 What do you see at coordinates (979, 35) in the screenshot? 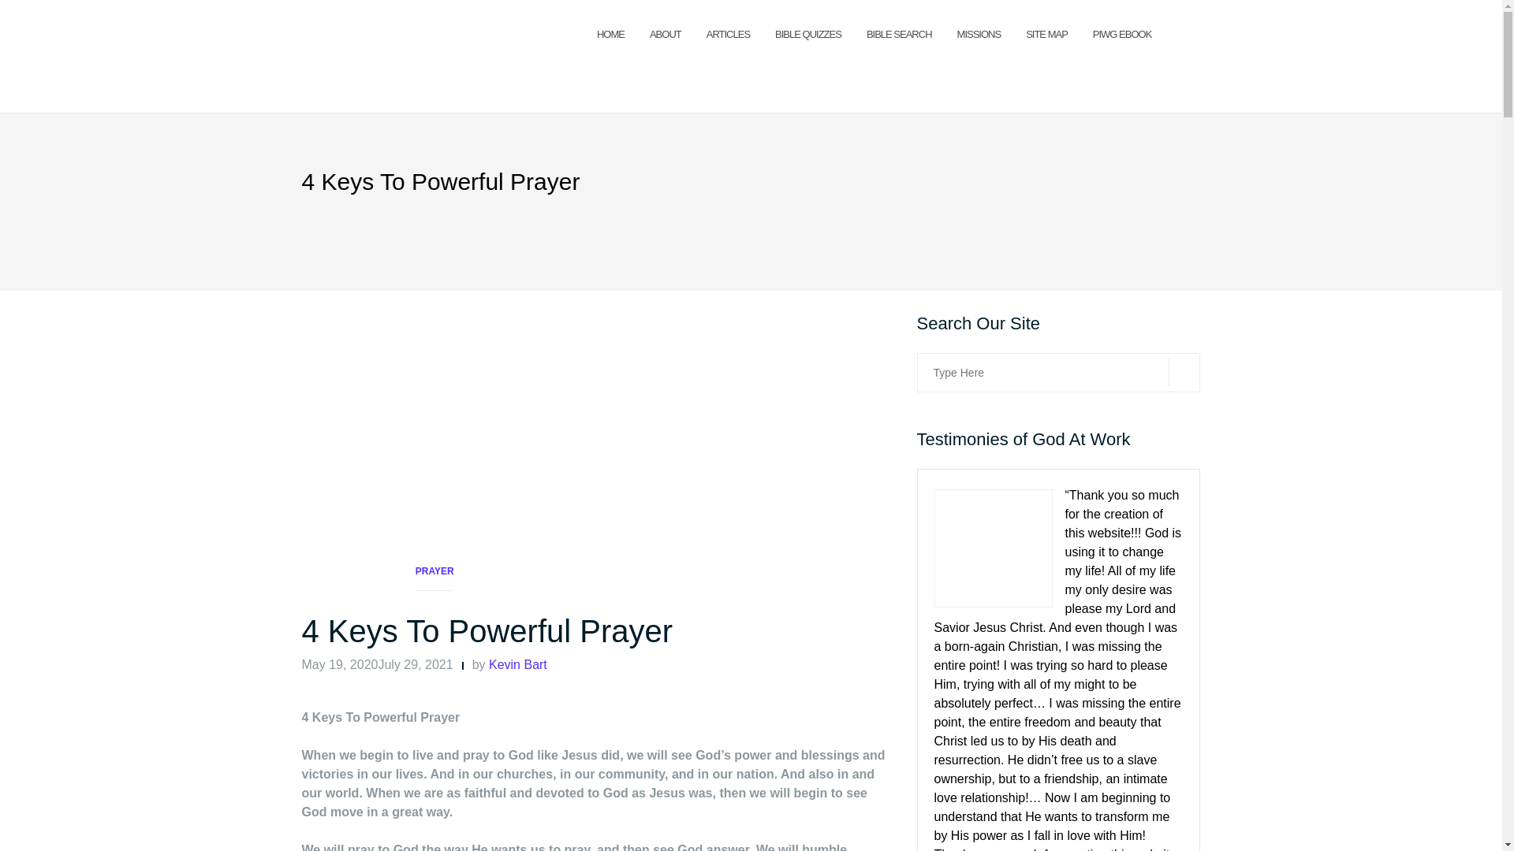
I see `Missions` at bounding box center [979, 35].